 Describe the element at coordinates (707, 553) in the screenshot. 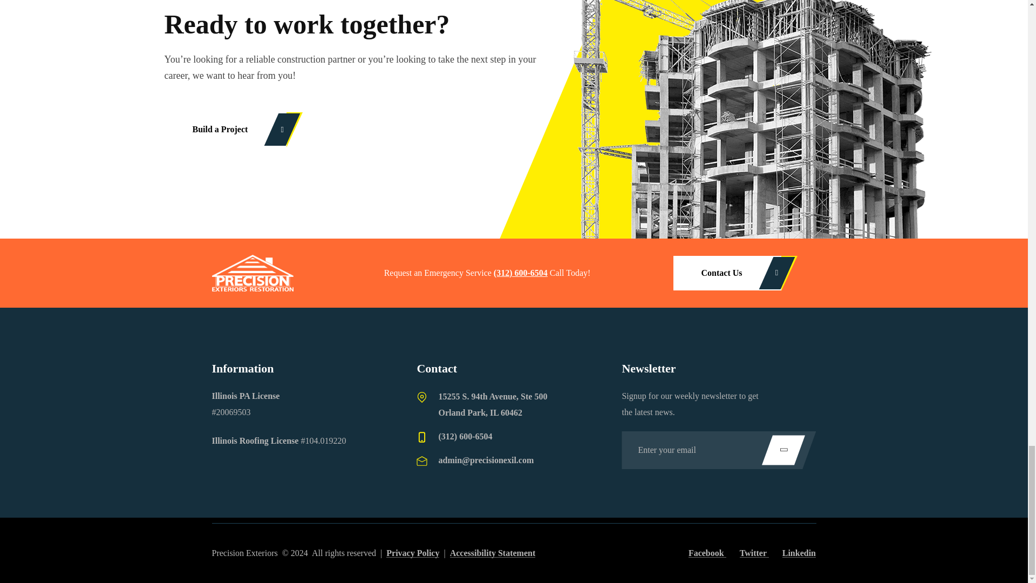

I see `Facebook` at that location.